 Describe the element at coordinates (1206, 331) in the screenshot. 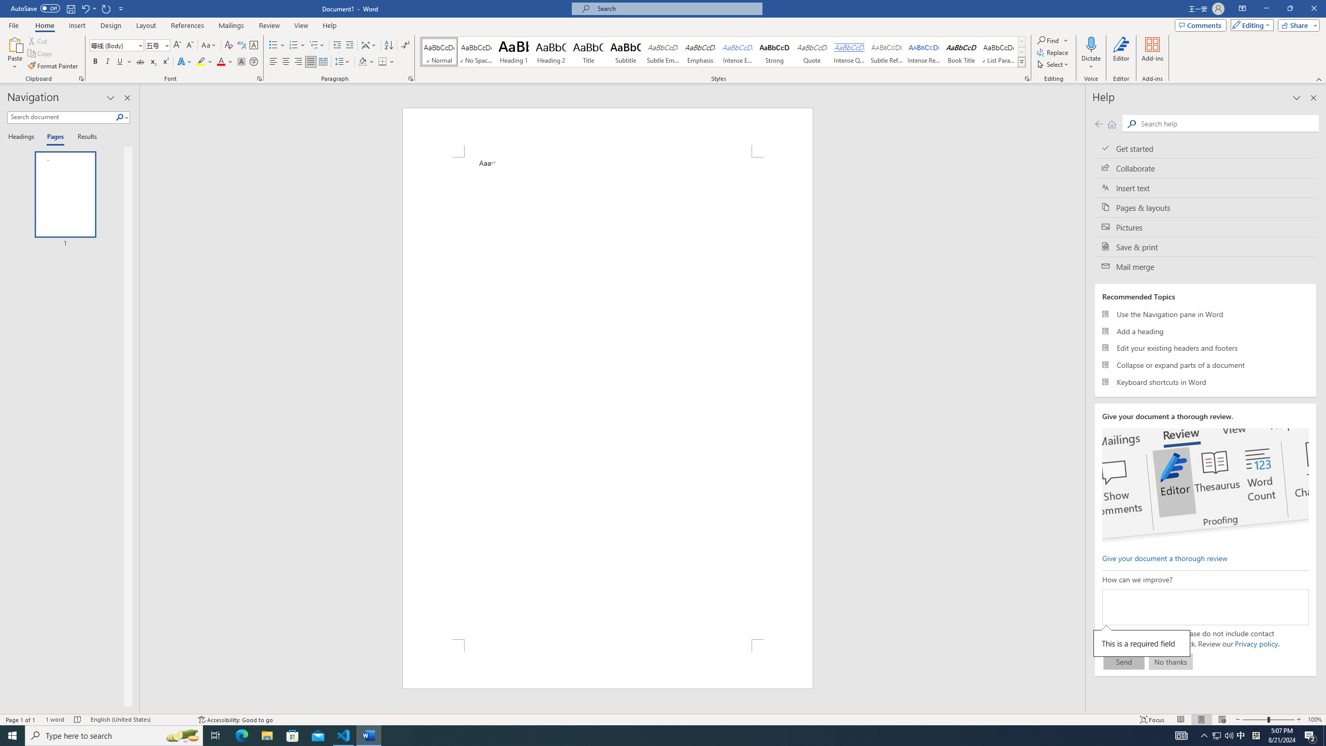

I see `Add a heading` at that location.